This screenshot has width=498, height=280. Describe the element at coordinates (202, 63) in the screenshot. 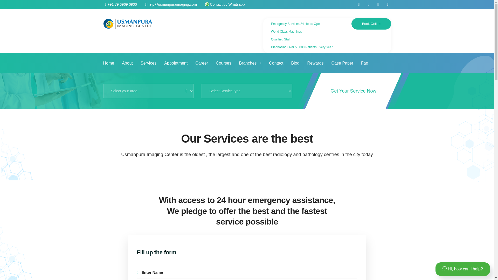

I see `Career` at that location.